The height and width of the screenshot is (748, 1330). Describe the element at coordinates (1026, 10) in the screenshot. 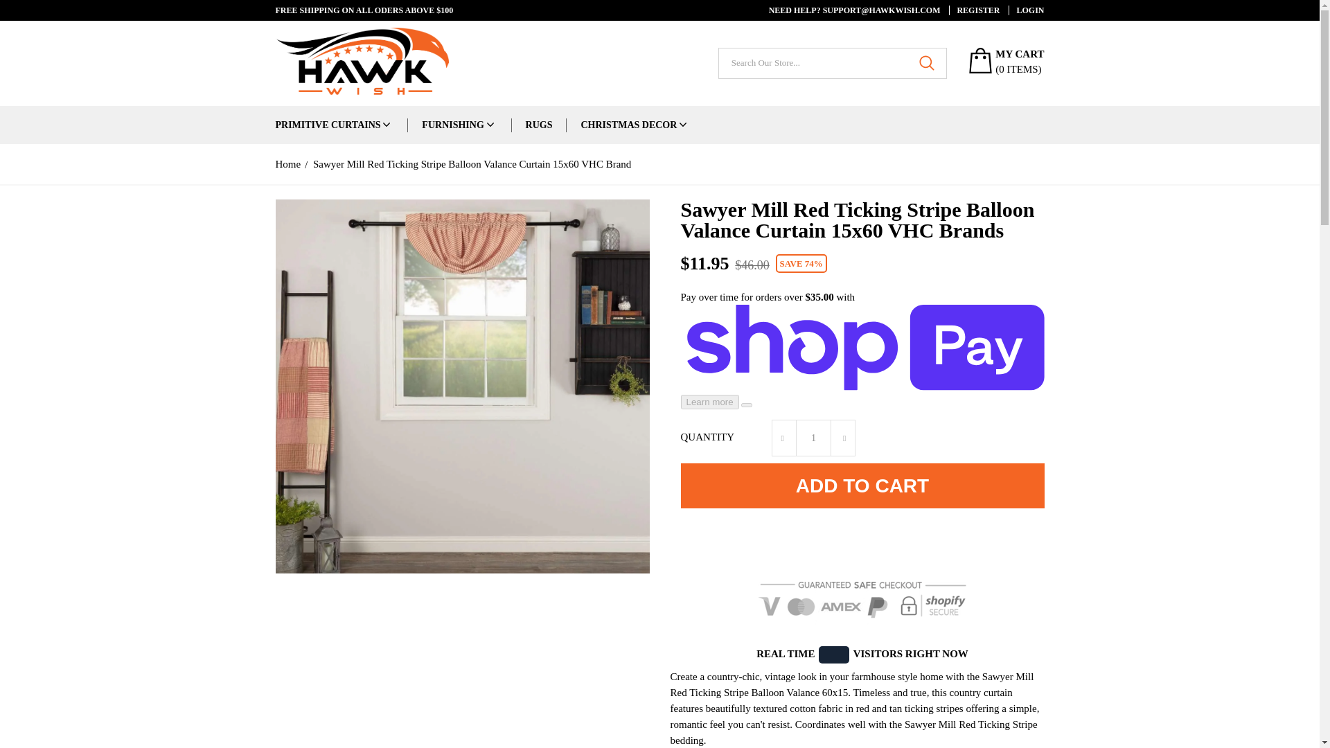

I see `LOGIN` at that location.